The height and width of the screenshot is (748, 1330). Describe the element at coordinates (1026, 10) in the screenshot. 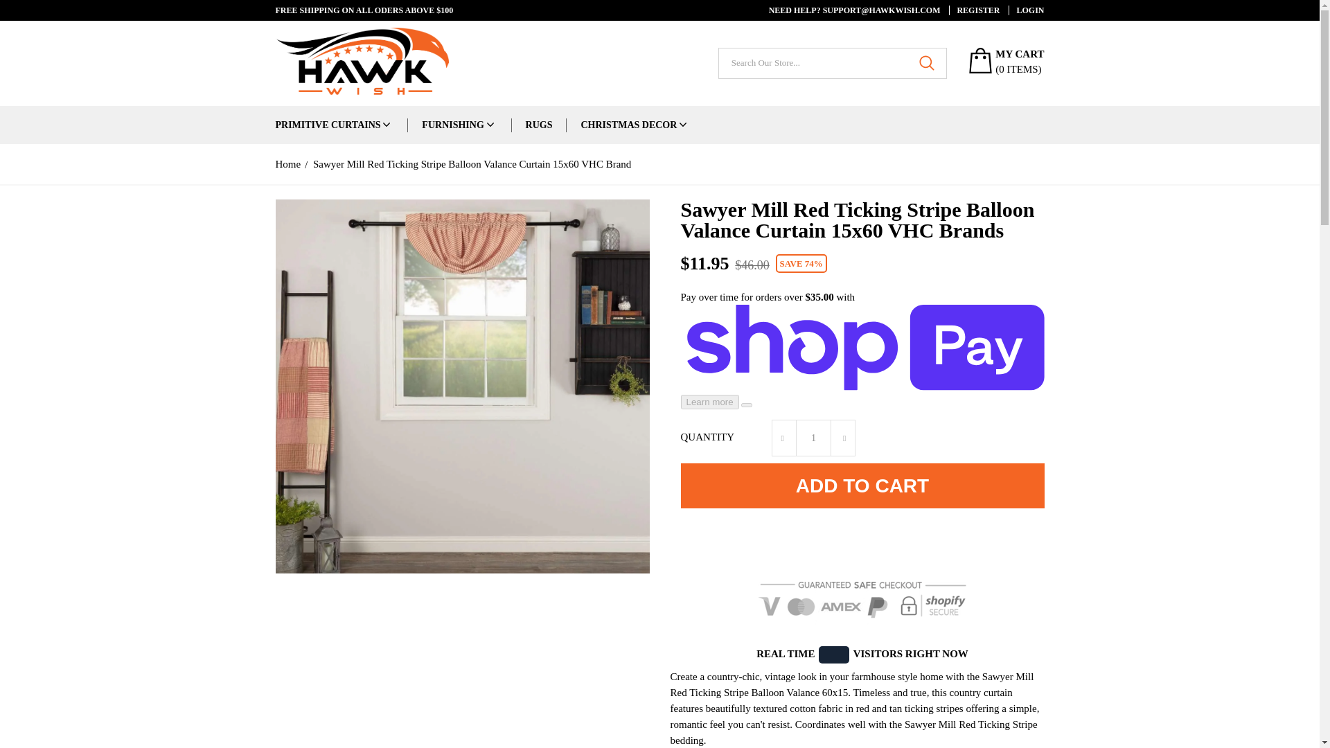

I see `LOGIN` at that location.